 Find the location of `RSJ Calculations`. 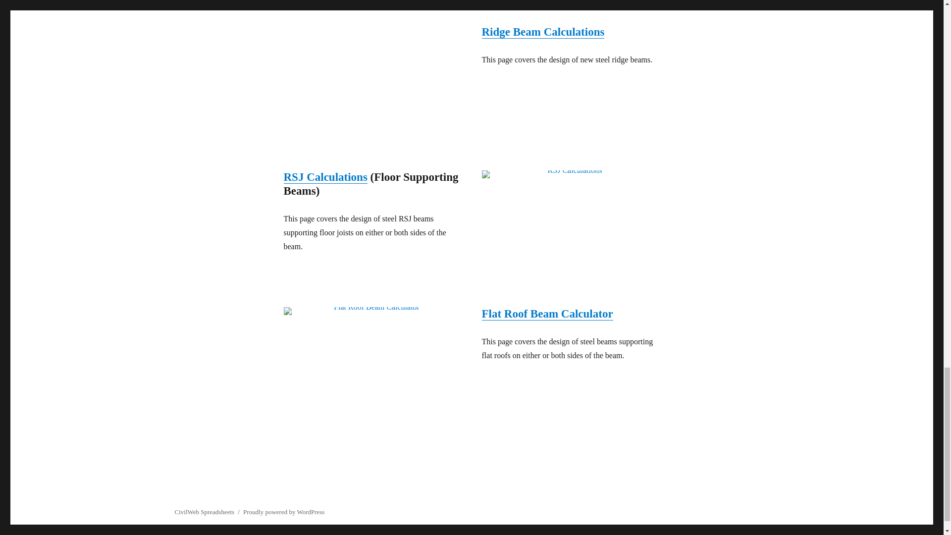

RSJ Calculations is located at coordinates (325, 177).